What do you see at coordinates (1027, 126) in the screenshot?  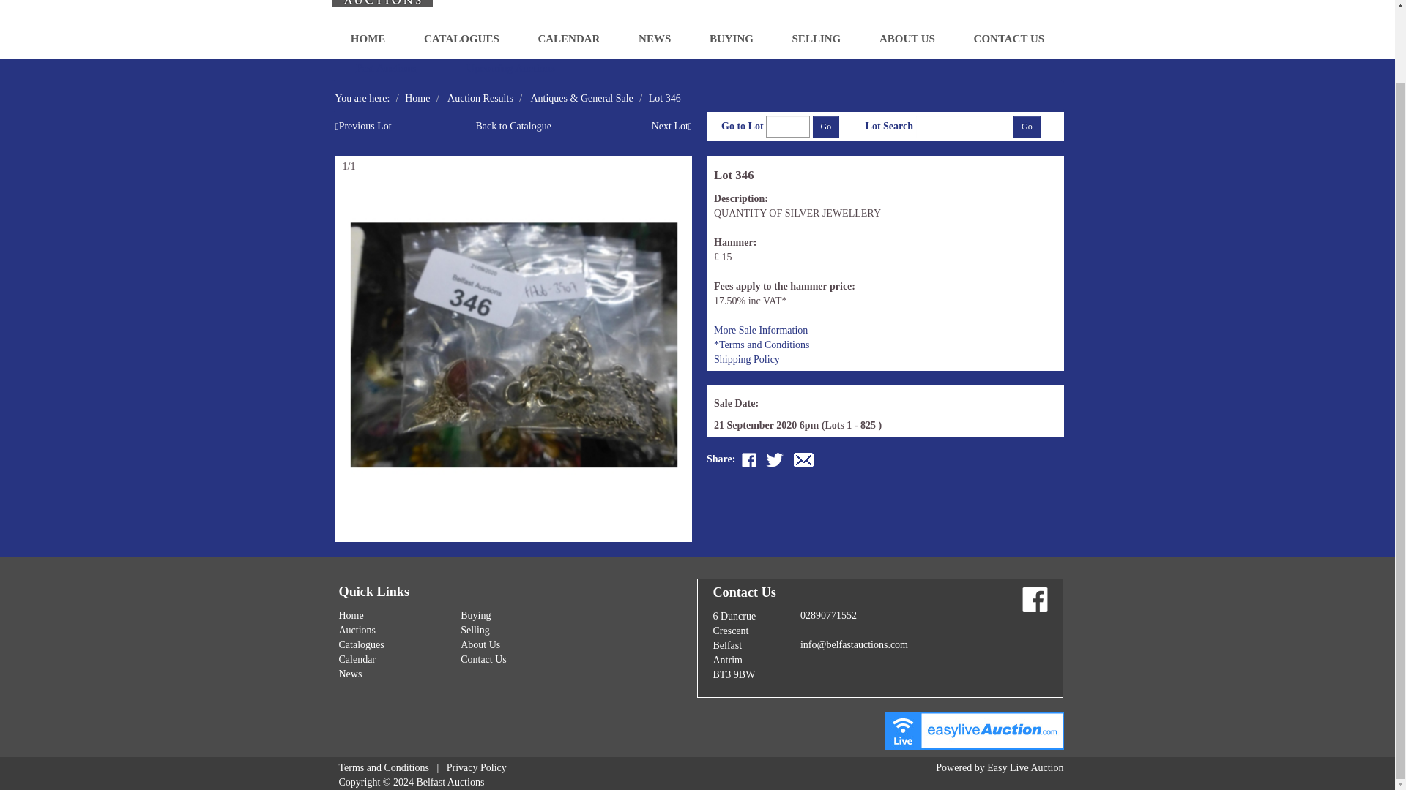 I see `Go` at bounding box center [1027, 126].